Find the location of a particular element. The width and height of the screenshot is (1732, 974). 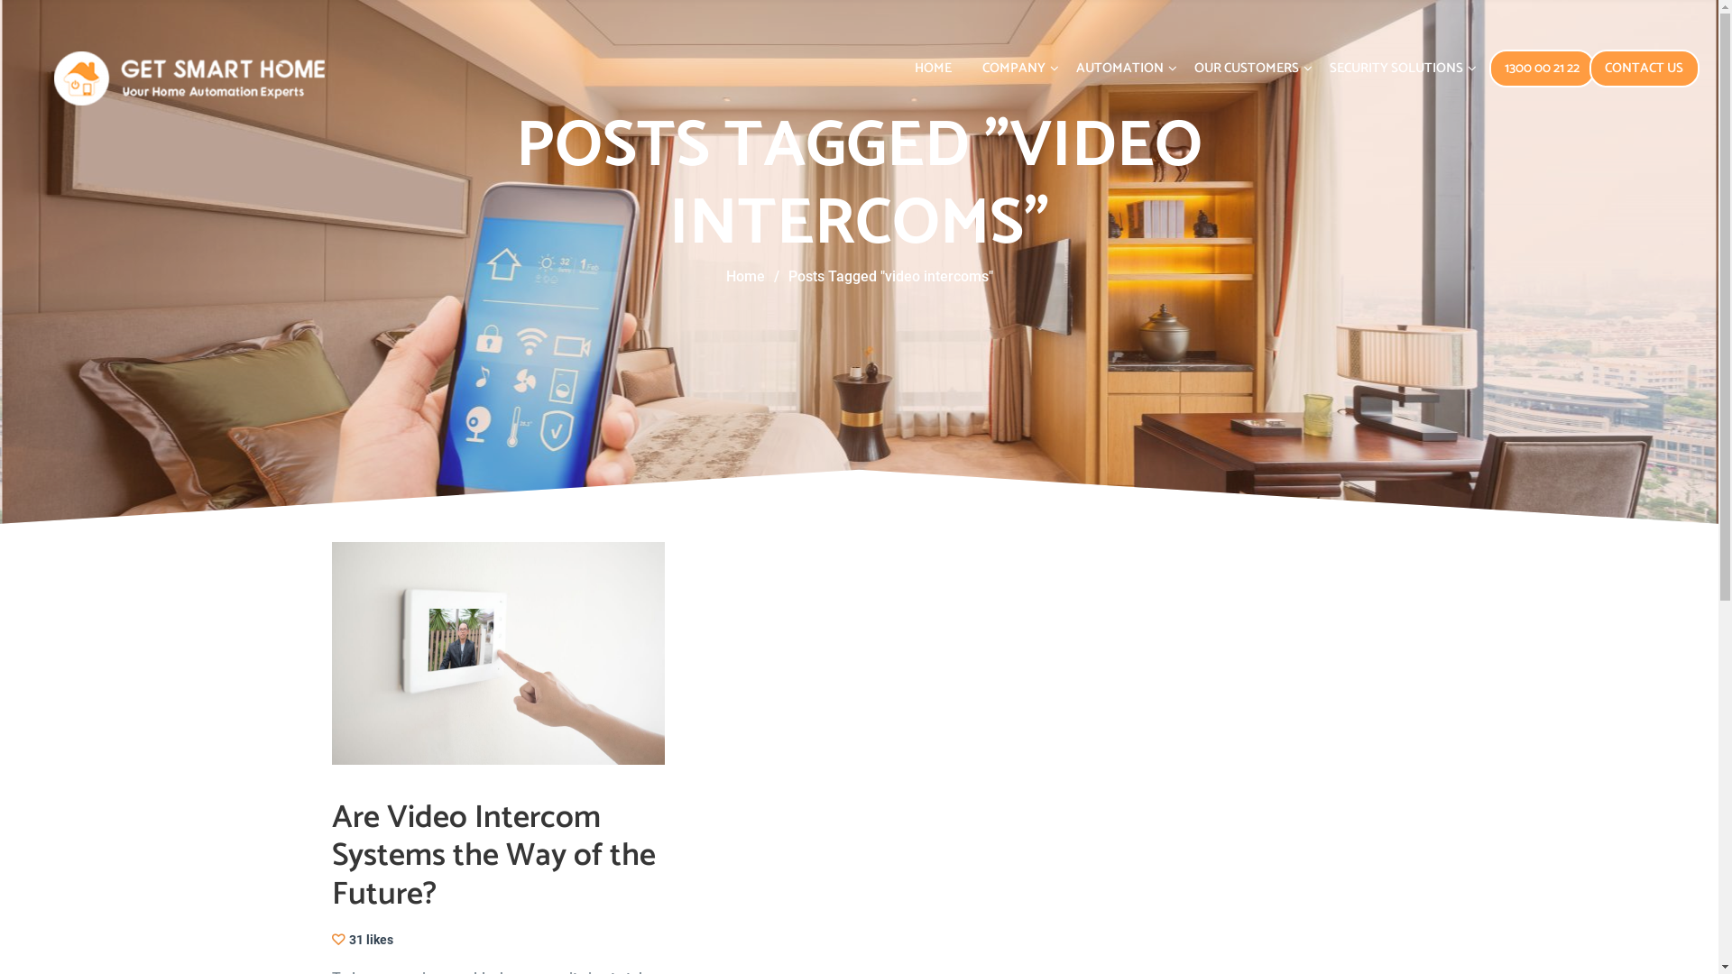

OUR CUSTOMERS is located at coordinates (1247, 69).